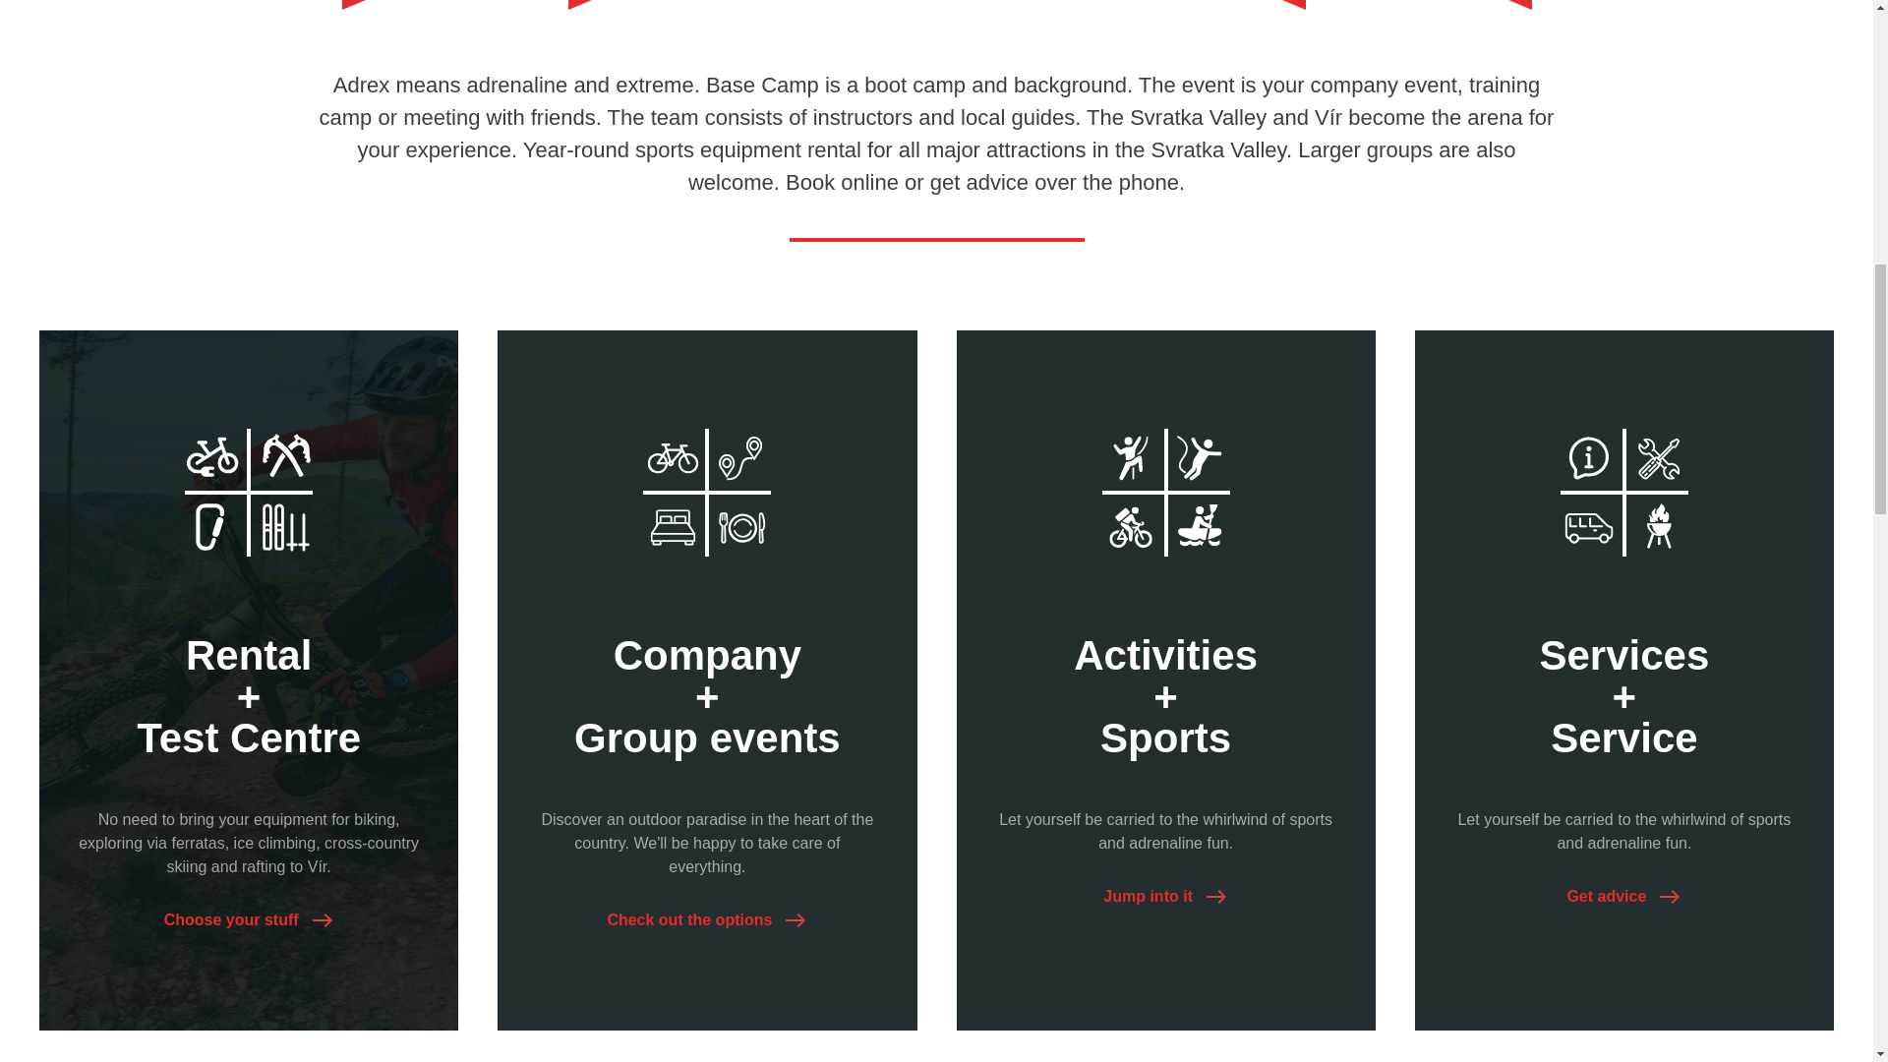  What do you see at coordinates (249, 920) in the screenshot?
I see `Choose your stuff` at bounding box center [249, 920].